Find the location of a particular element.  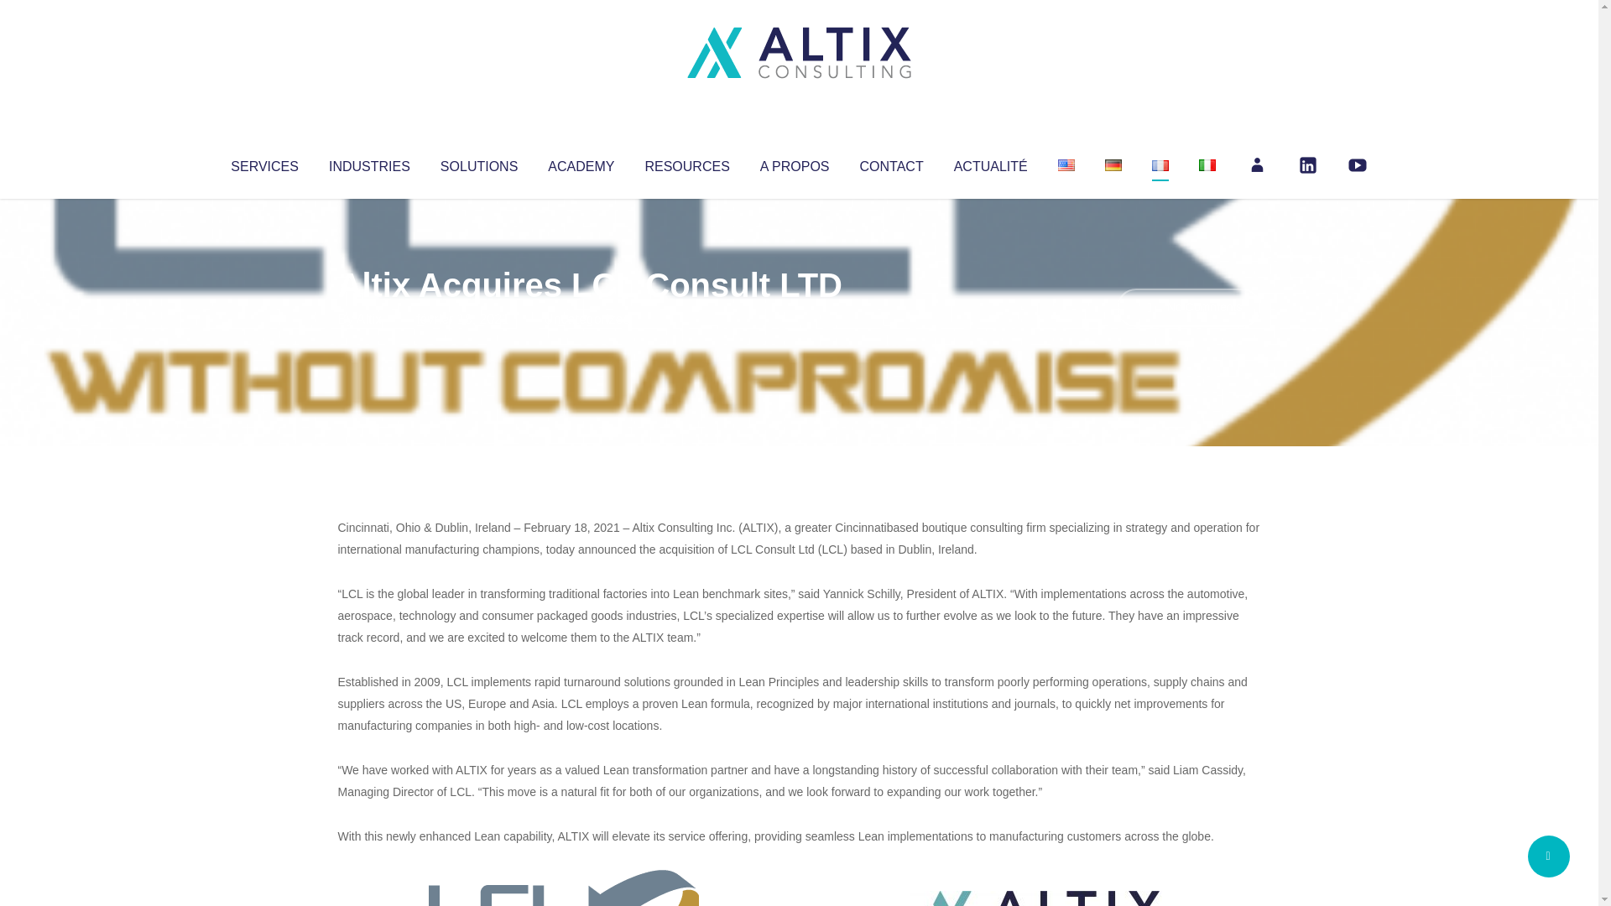

Articles par Altix is located at coordinates (369, 319).